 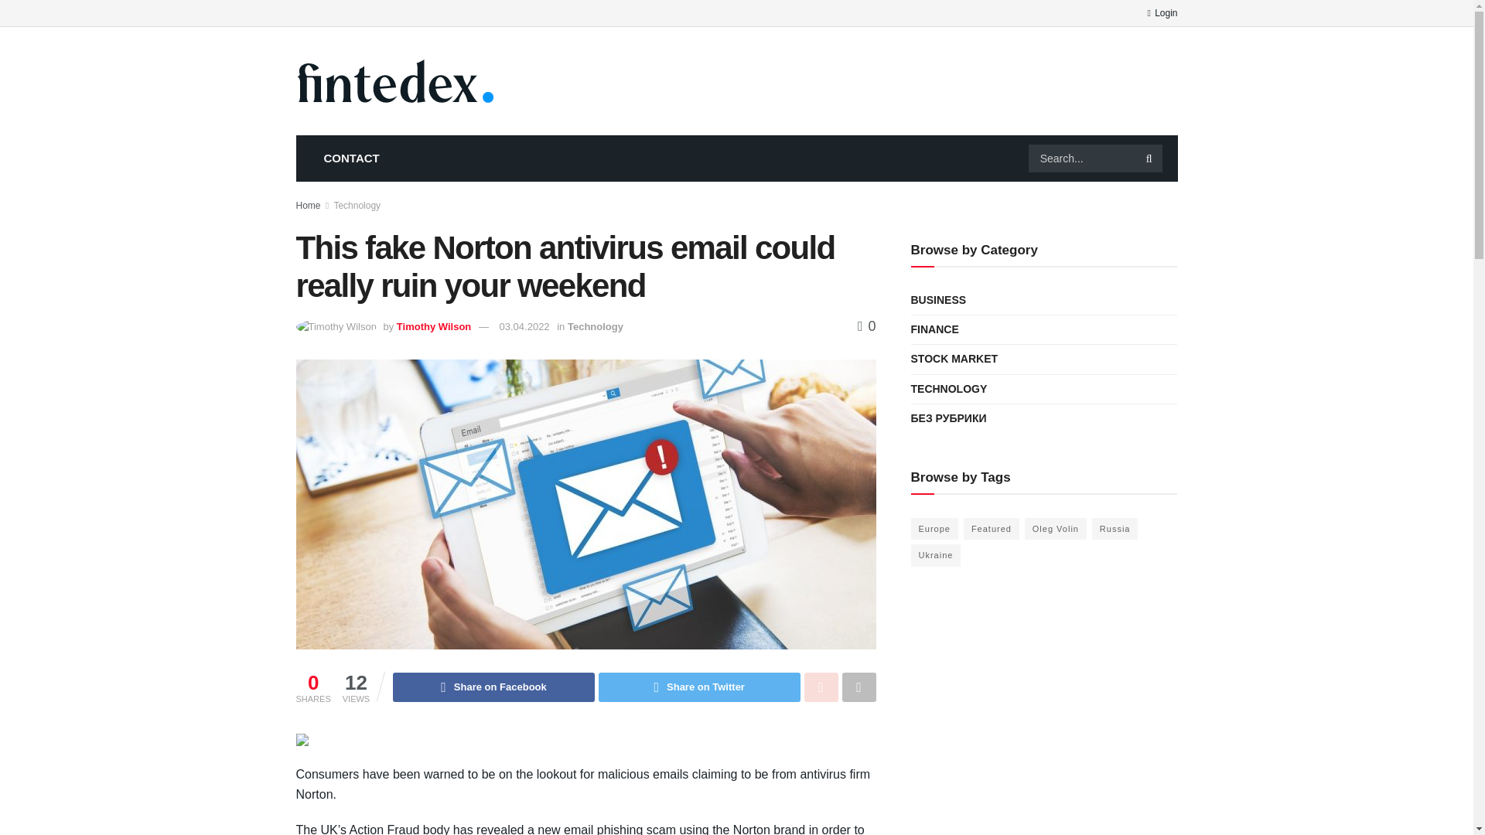 What do you see at coordinates (596, 326) in the screenshot?
I see `Technology` at bounding box center [596, 326].